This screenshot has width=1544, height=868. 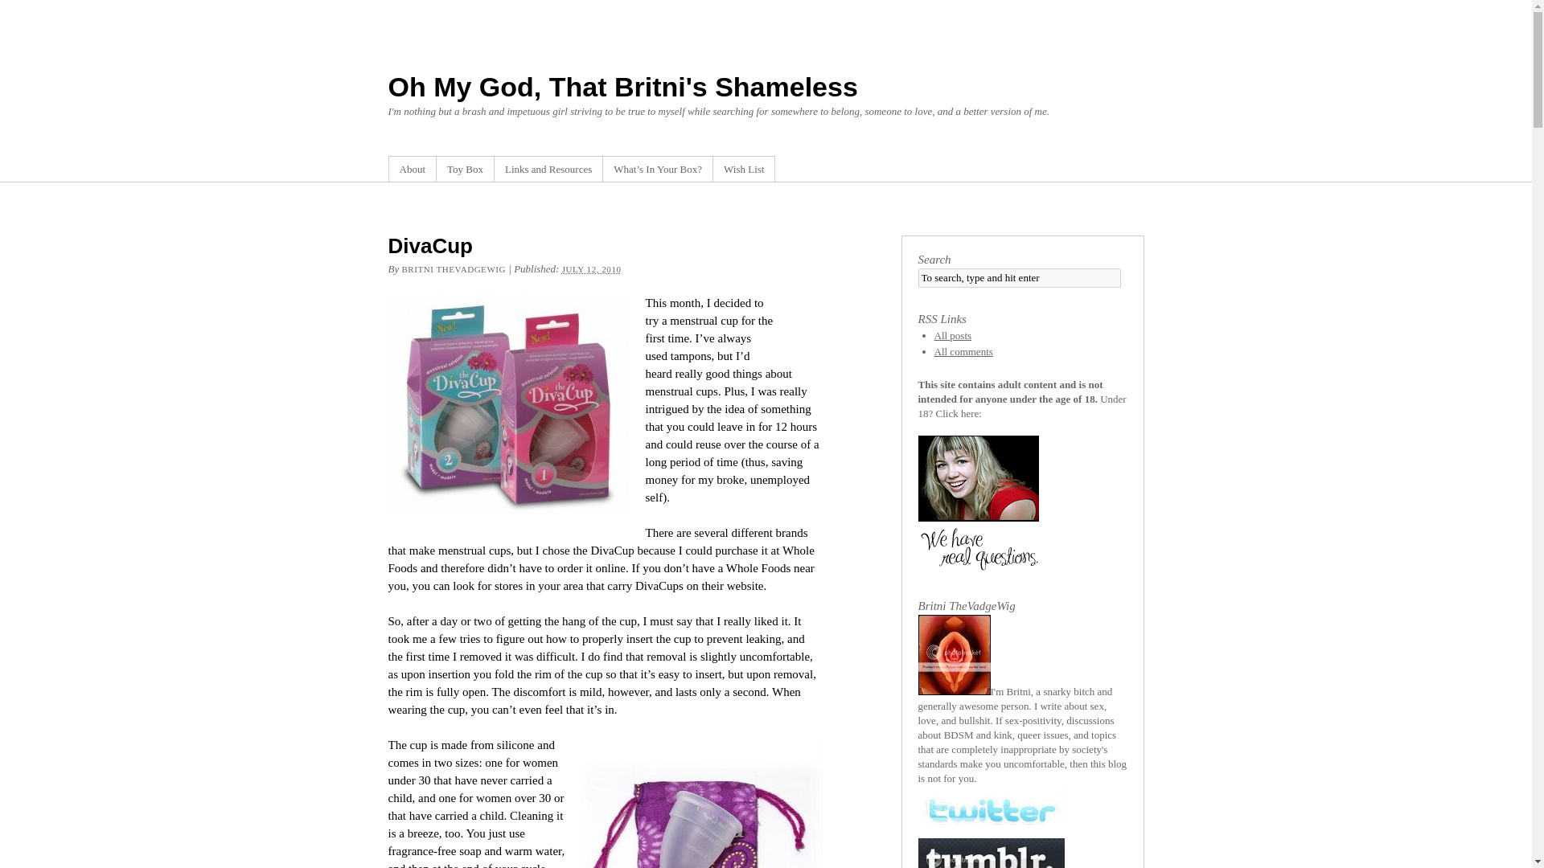 What do you see at coordinates (454, 269) in the screenshot?
I see `BRITNI THEVADGEWIG` at bounding box center [454, 269].